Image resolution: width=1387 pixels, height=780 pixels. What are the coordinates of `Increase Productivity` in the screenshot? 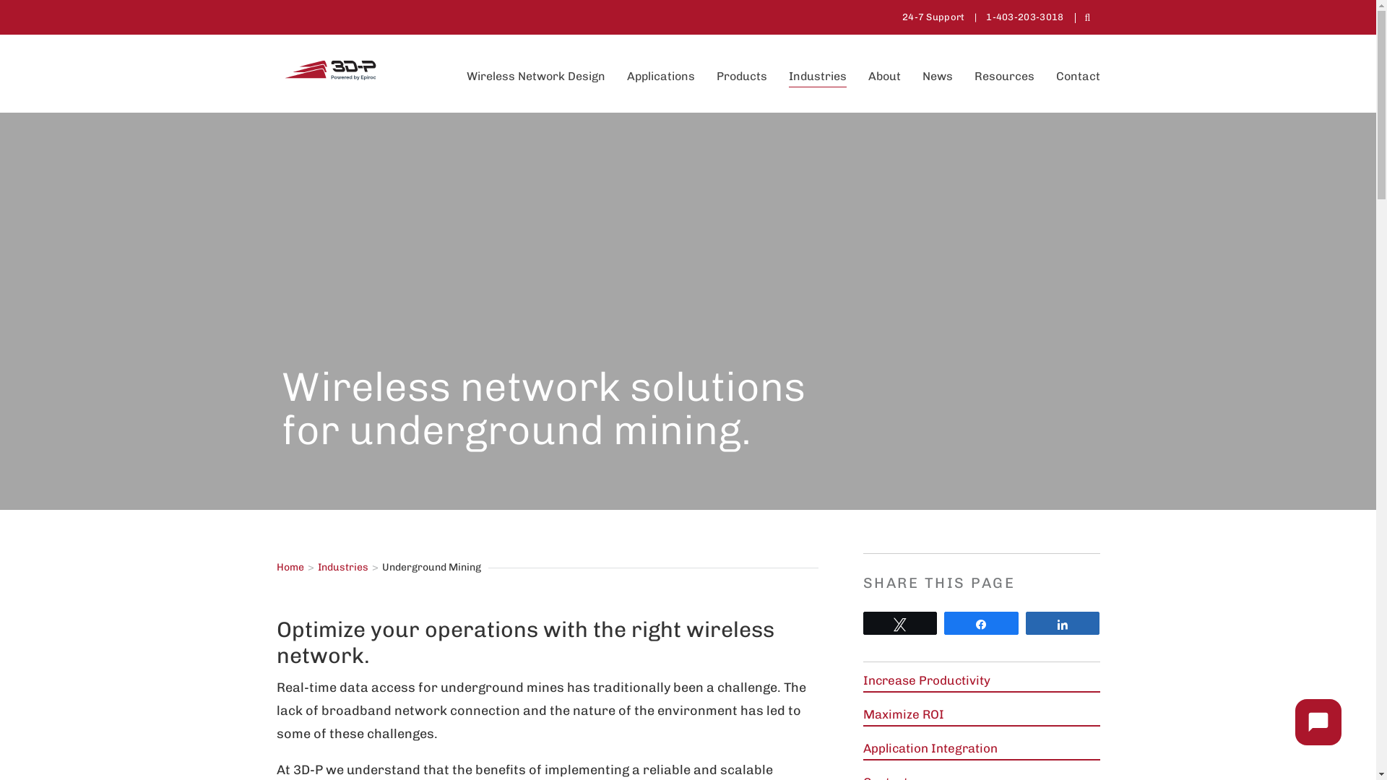 It's located at (927, 680).